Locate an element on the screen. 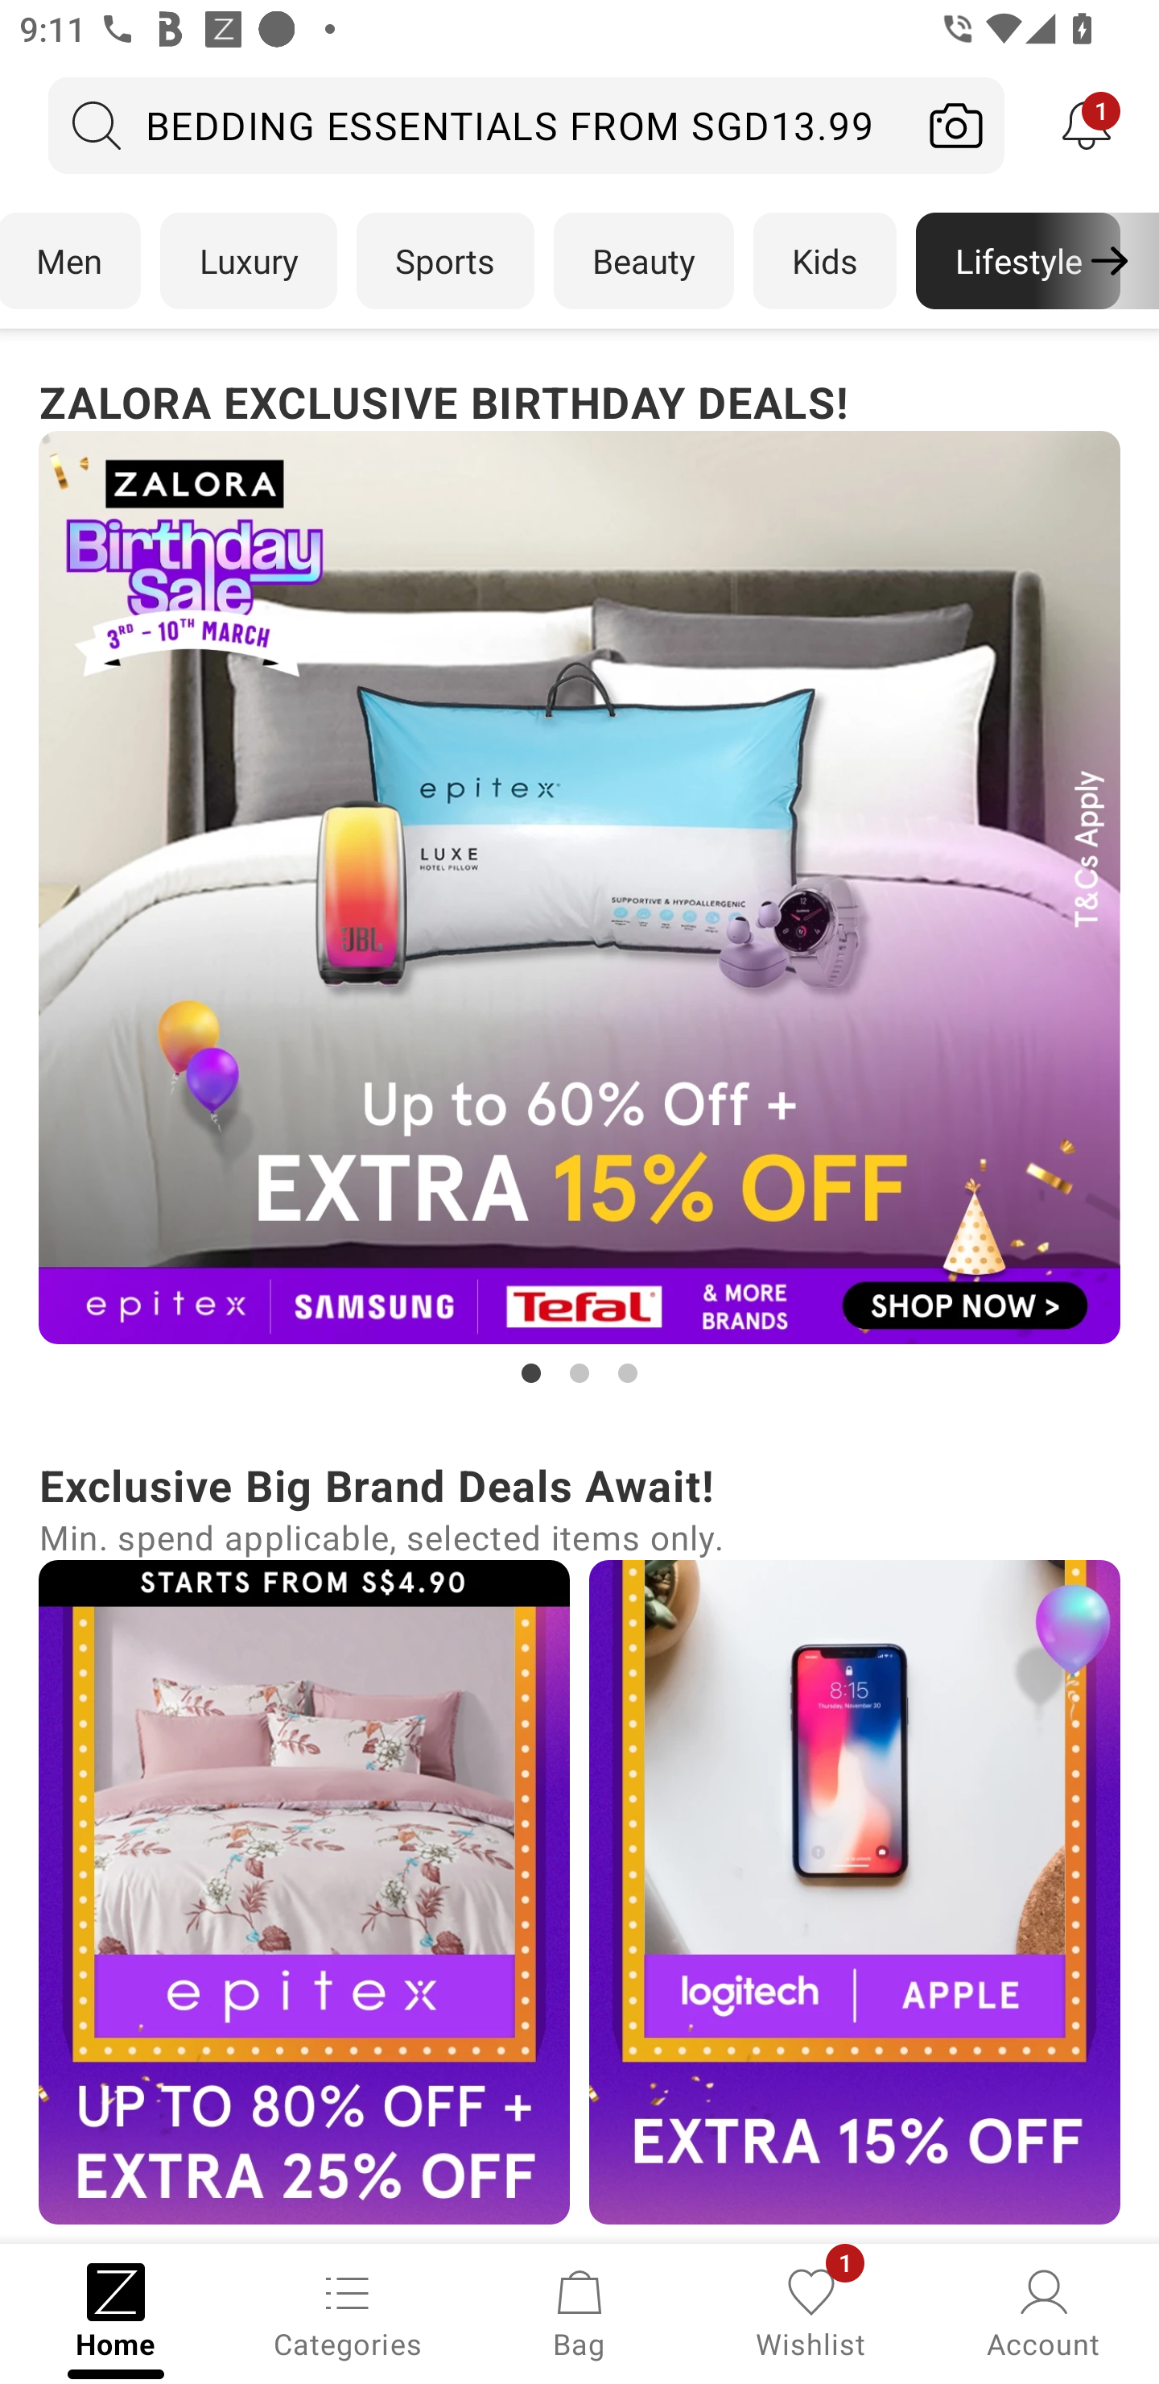  Kids is located at coordinates (825, 261).